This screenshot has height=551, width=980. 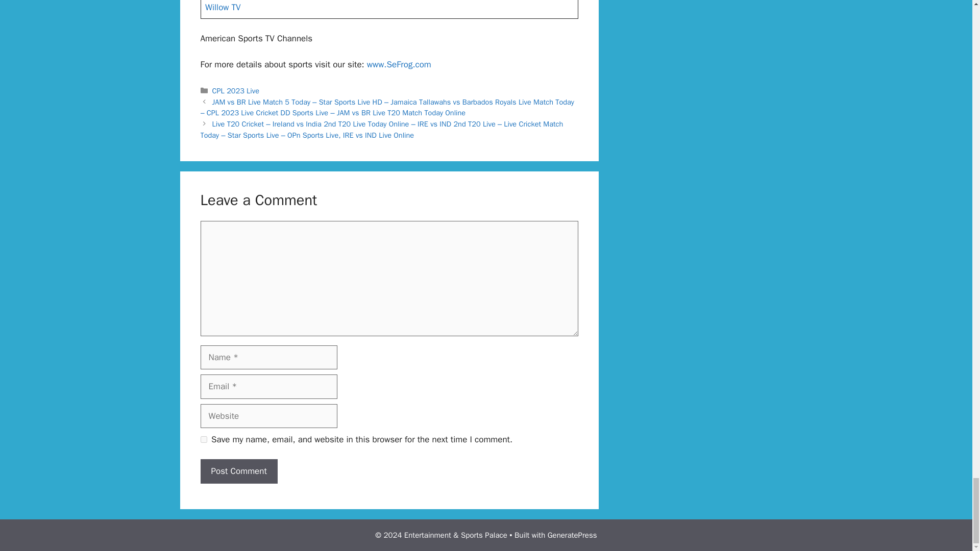 I want to click on Willow TV, so click(x=223, y=7).